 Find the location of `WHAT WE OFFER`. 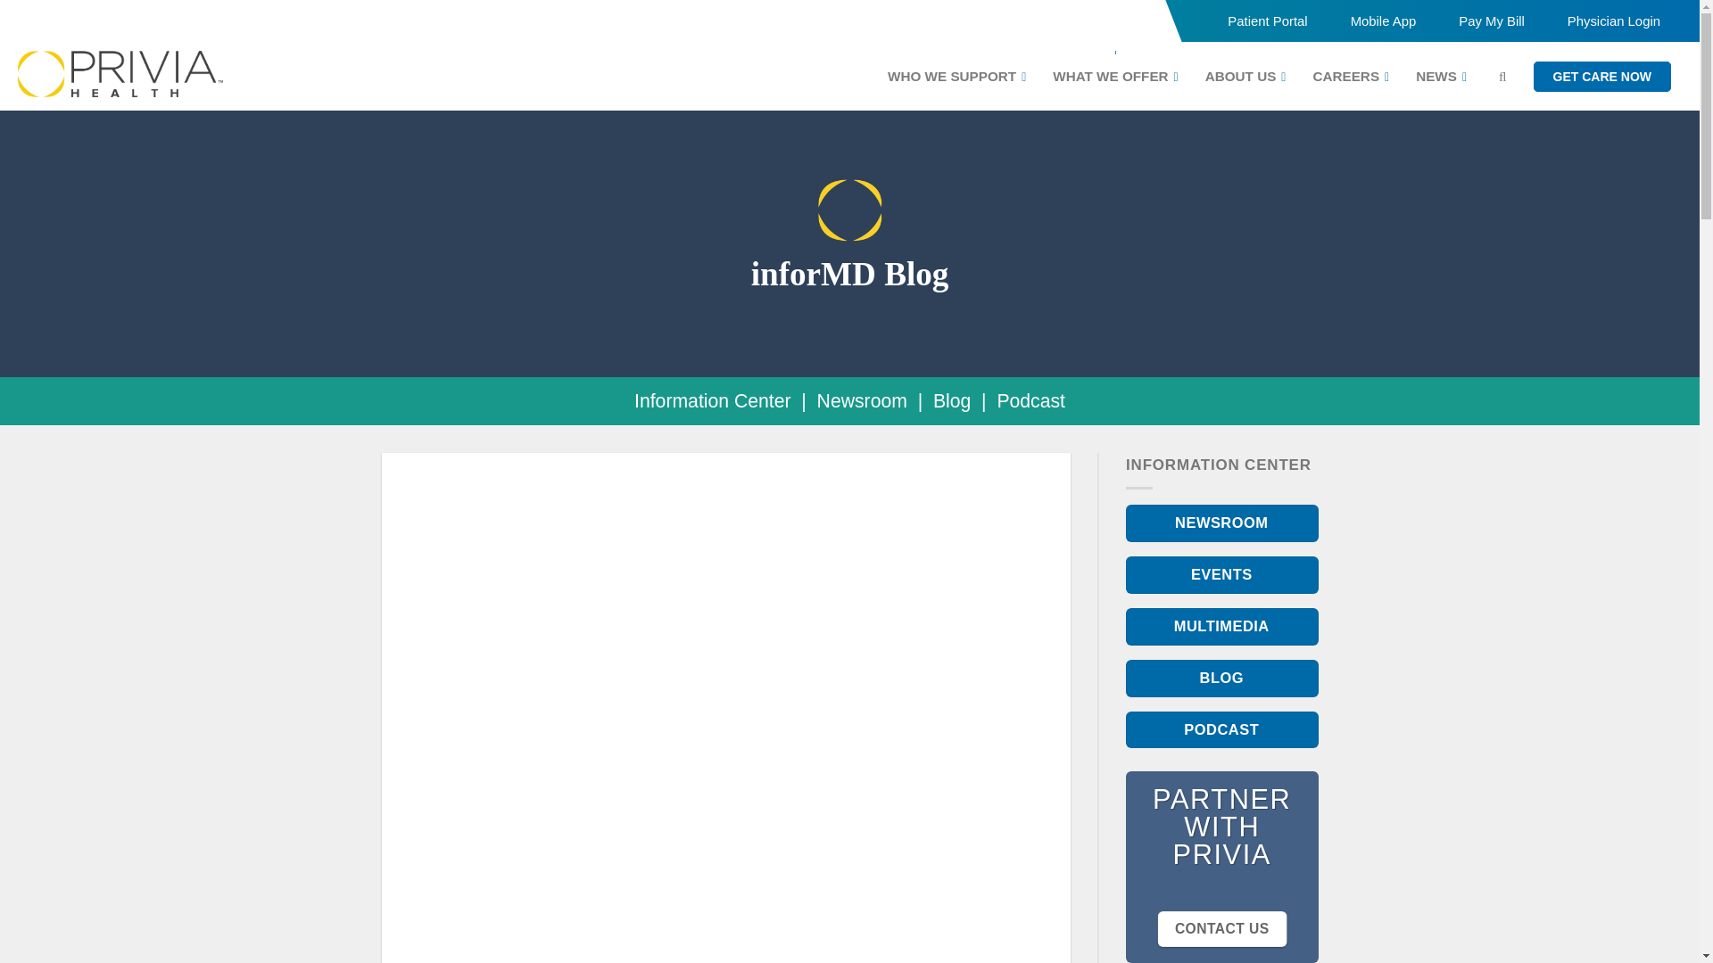

WHAT WE OFFER is located at coordinates (1115, 75).